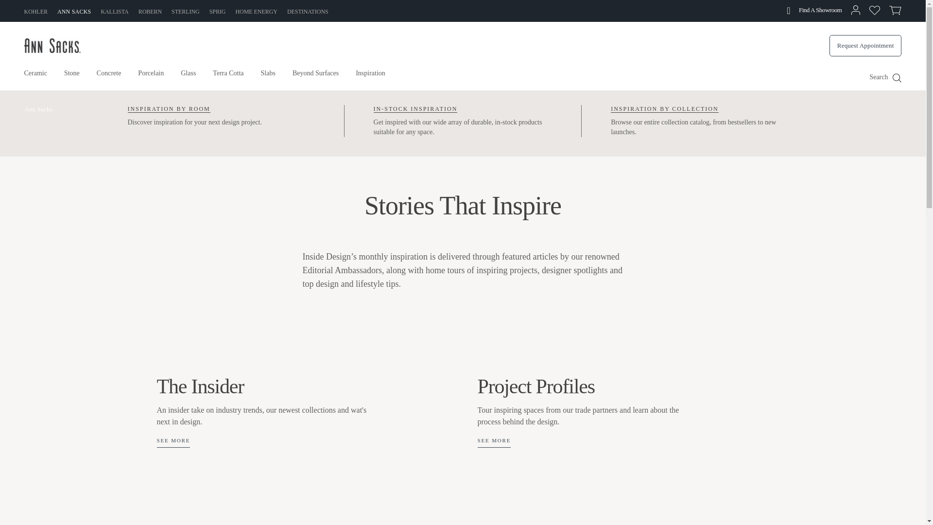  What do you see at coordinates (186, 11) in the screenshot?
I see `Terra Cotta` at bounding box center [186, 11].